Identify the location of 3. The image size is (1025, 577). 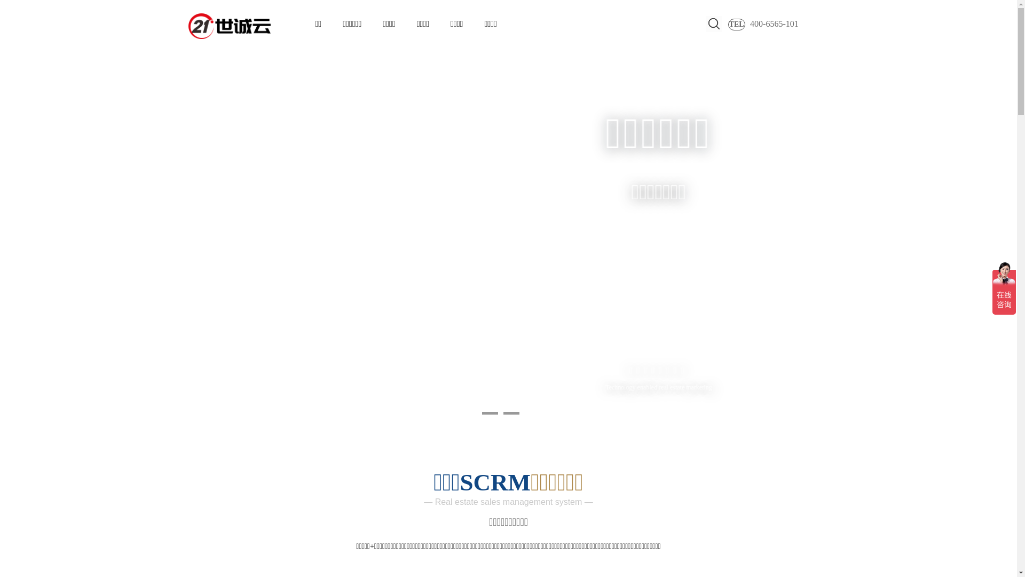
(532, 414).